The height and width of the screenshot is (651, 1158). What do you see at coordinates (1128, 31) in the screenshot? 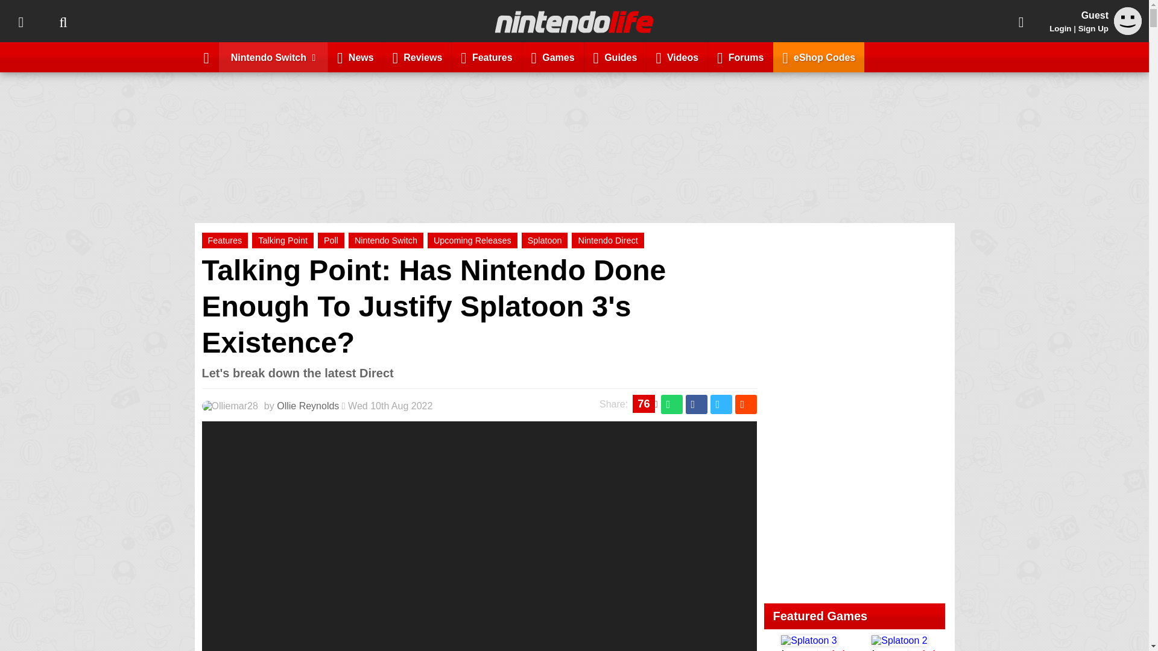
I see `Guest` at bounding box center [1128, 31].